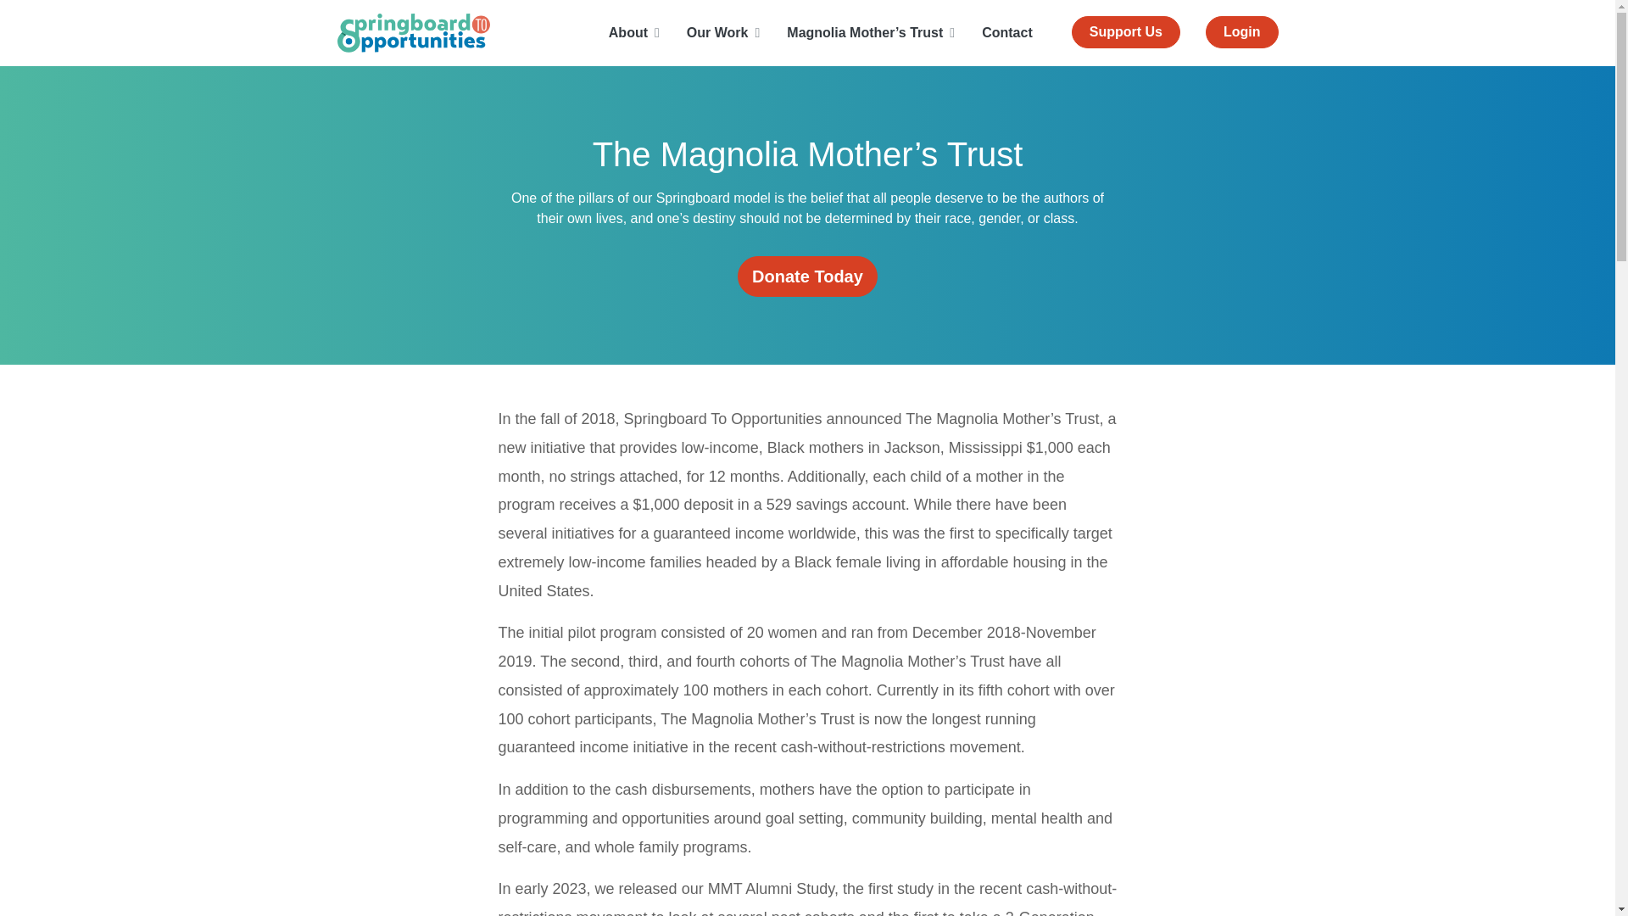 The image size is (1628, 916). I want to click on Springboard to Opportunities, so click(413, 32).